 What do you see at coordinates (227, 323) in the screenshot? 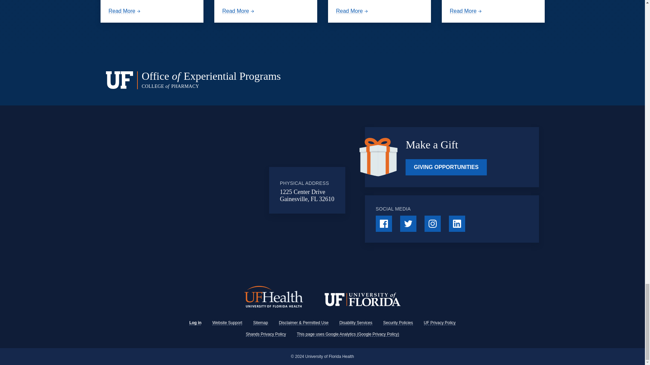
I see `Website Support` at bounding box center [227, 323].